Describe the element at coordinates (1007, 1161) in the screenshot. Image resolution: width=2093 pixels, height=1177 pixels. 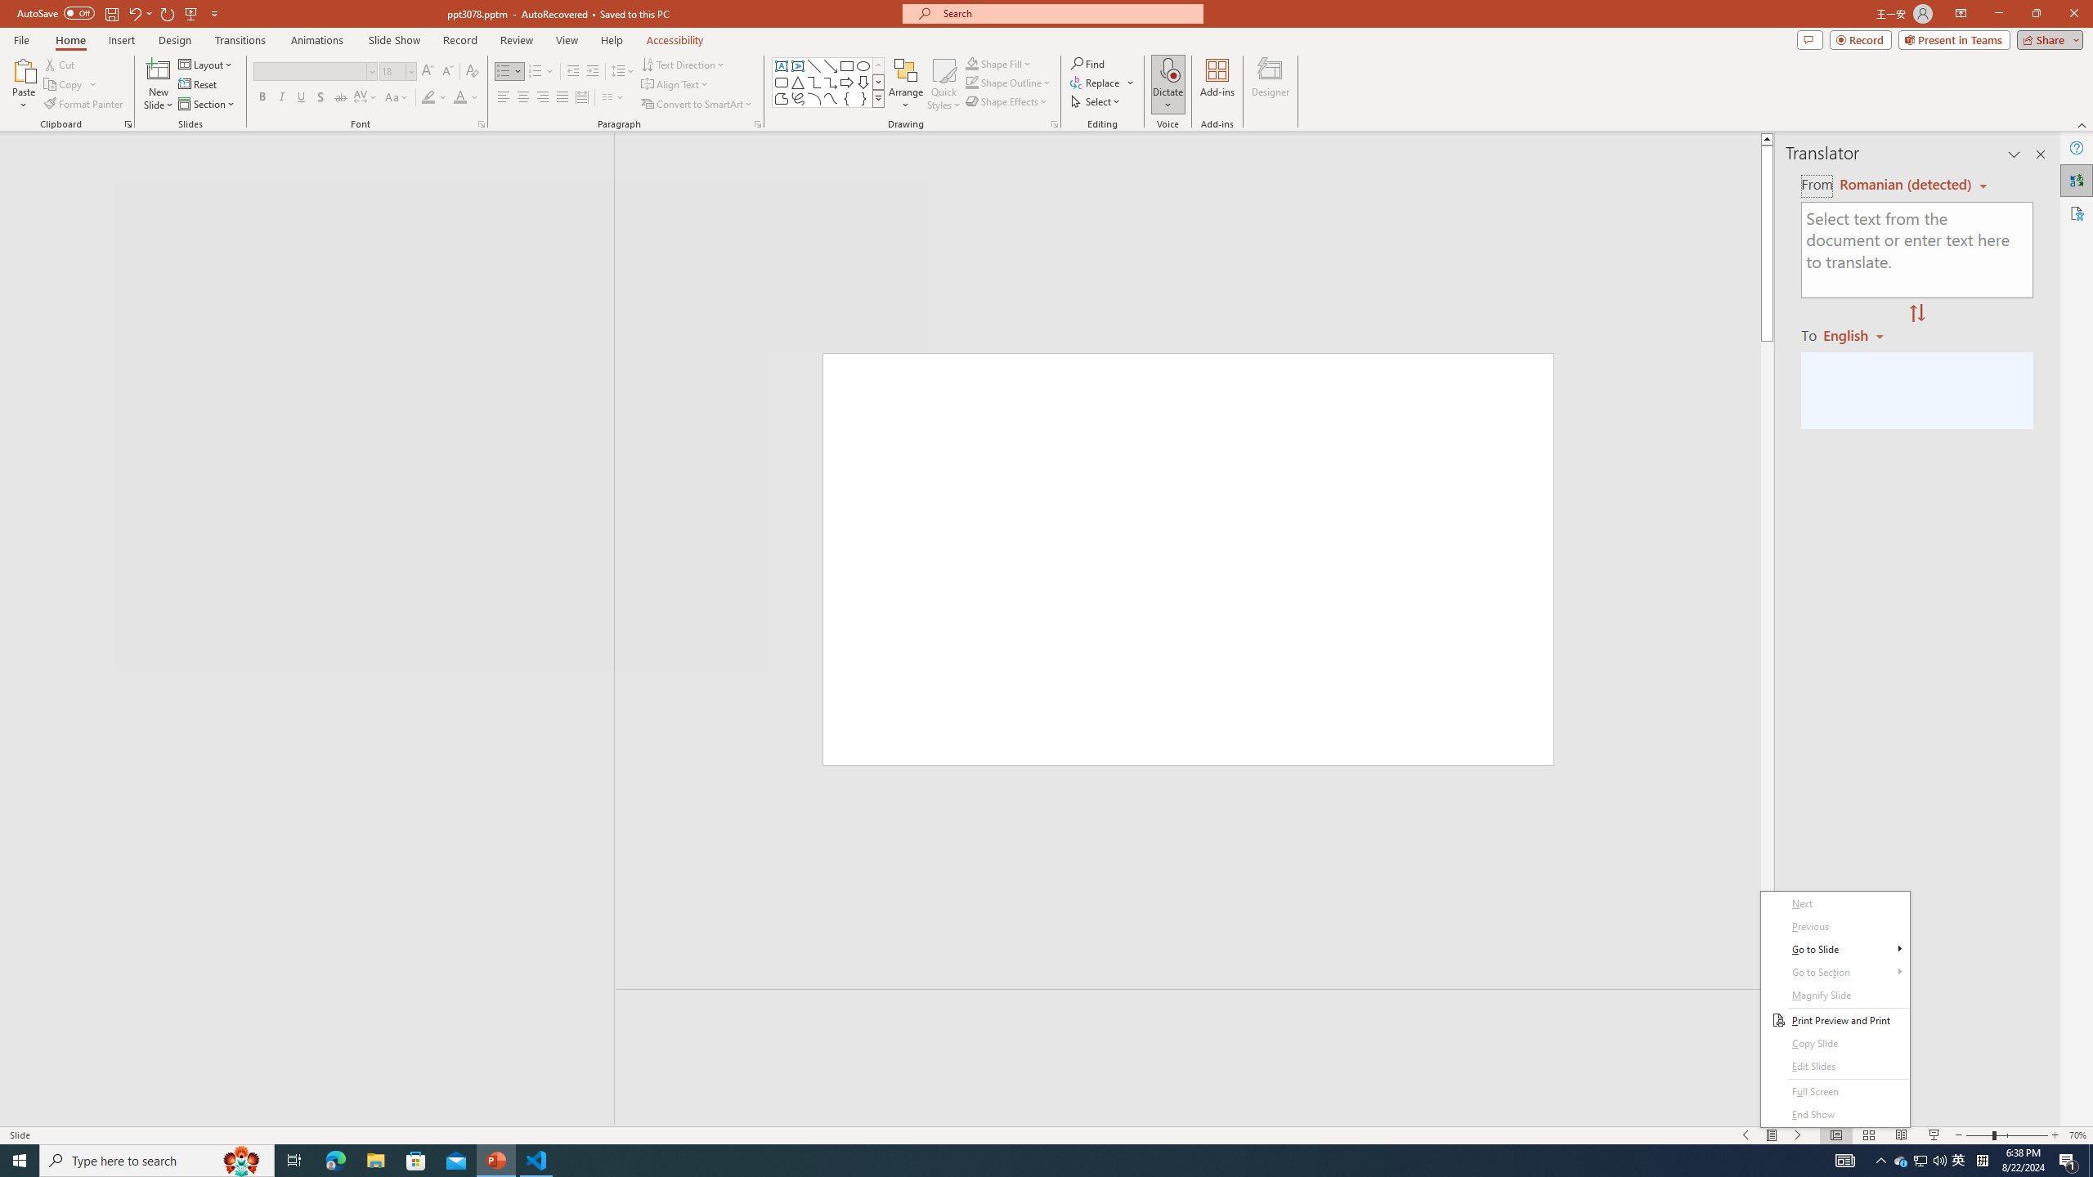
I see `Running applications` at that location.